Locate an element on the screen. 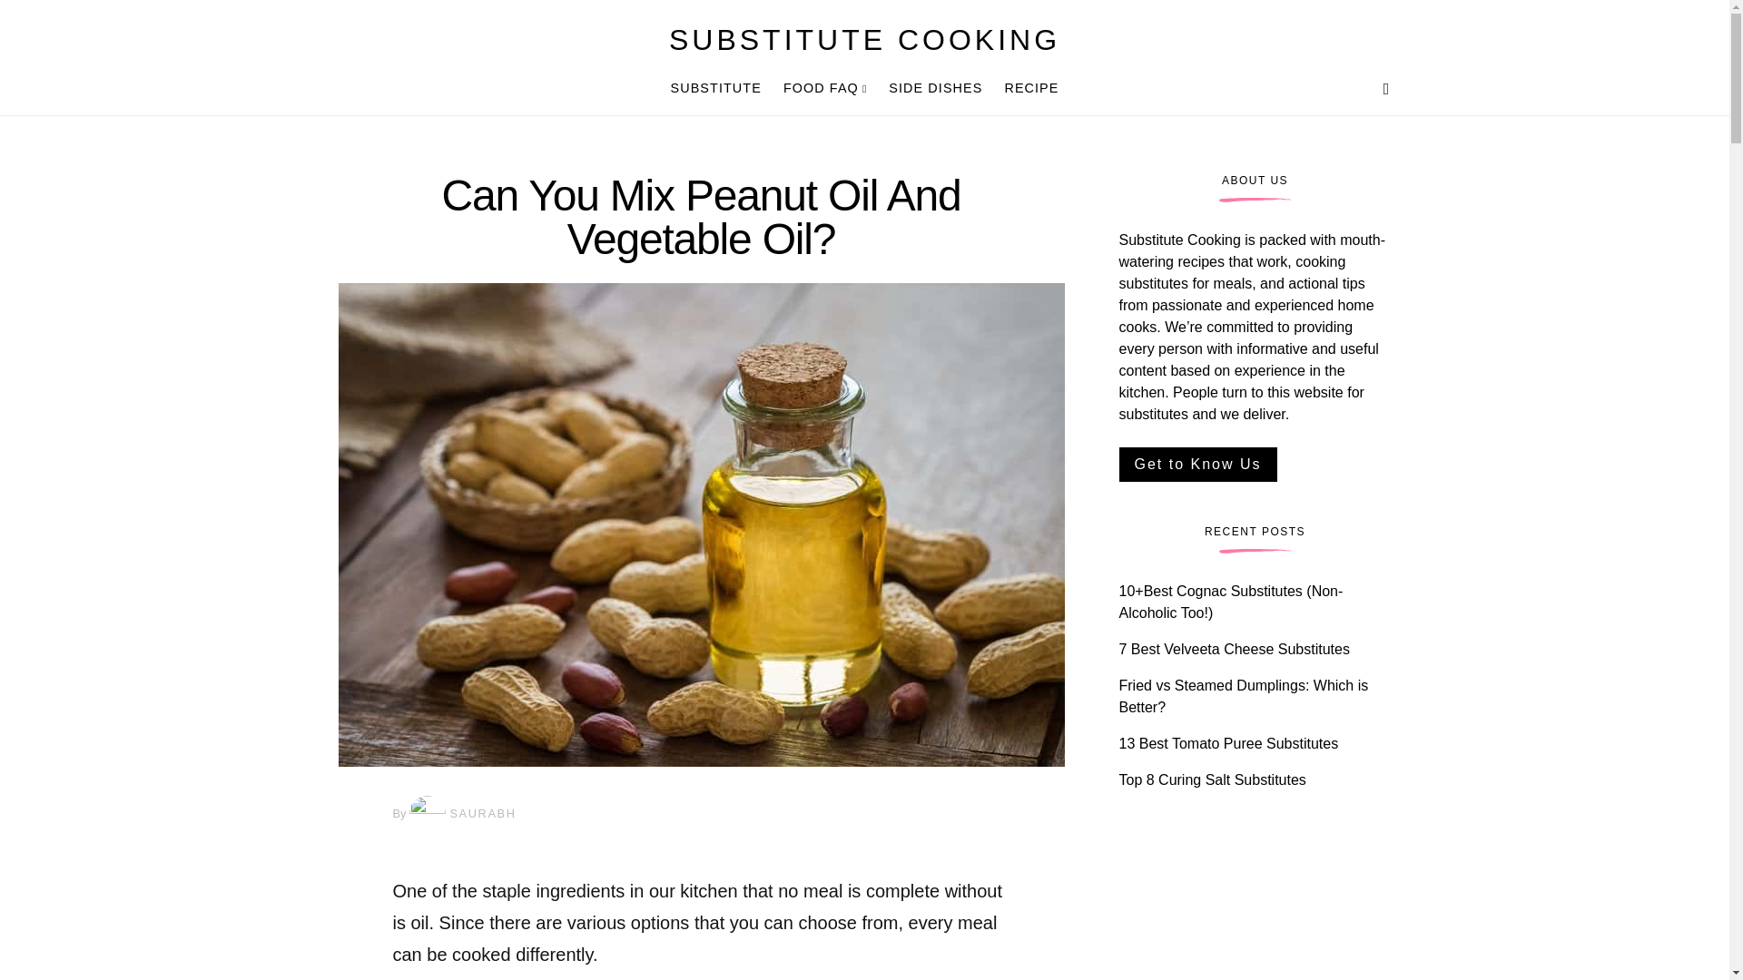  7 Best Velveeta Cheese Substitutes is located at coordinates (1234, 649).